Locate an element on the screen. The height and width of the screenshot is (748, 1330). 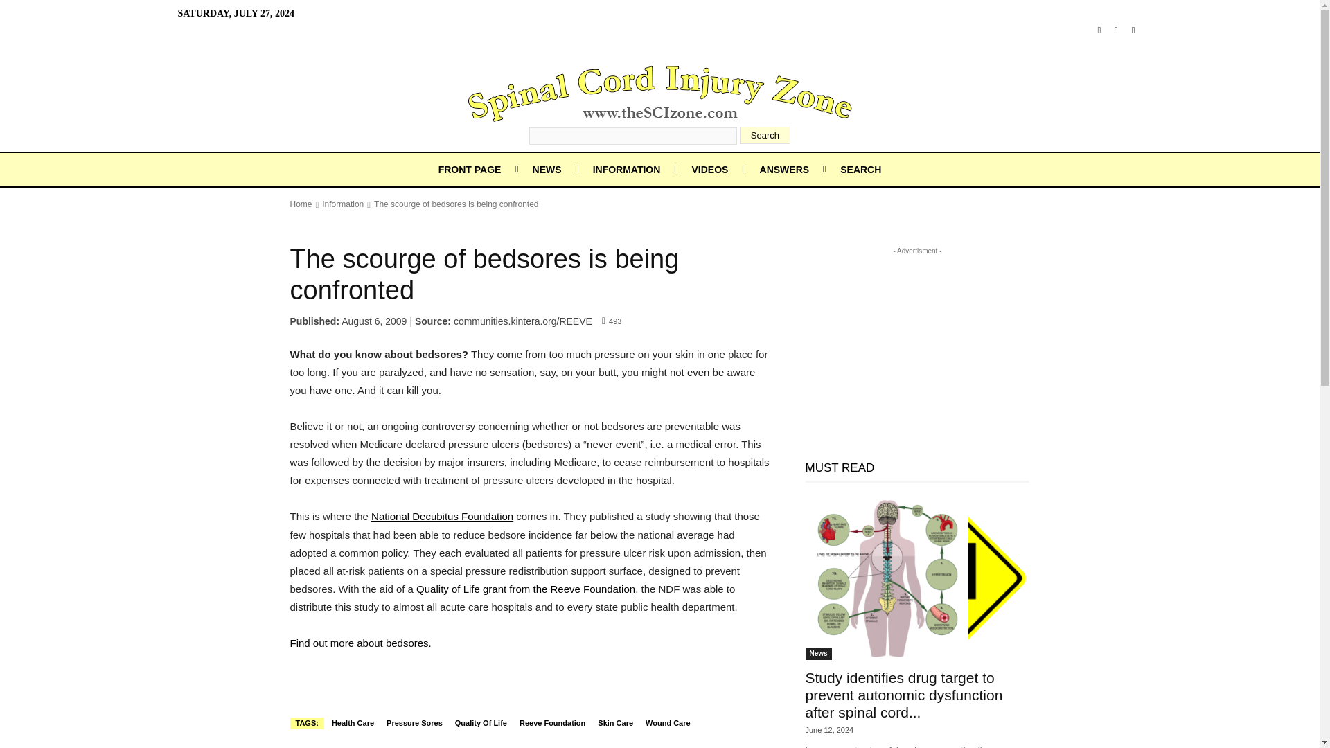
ANSWERS is located at coordinates (784, 169).